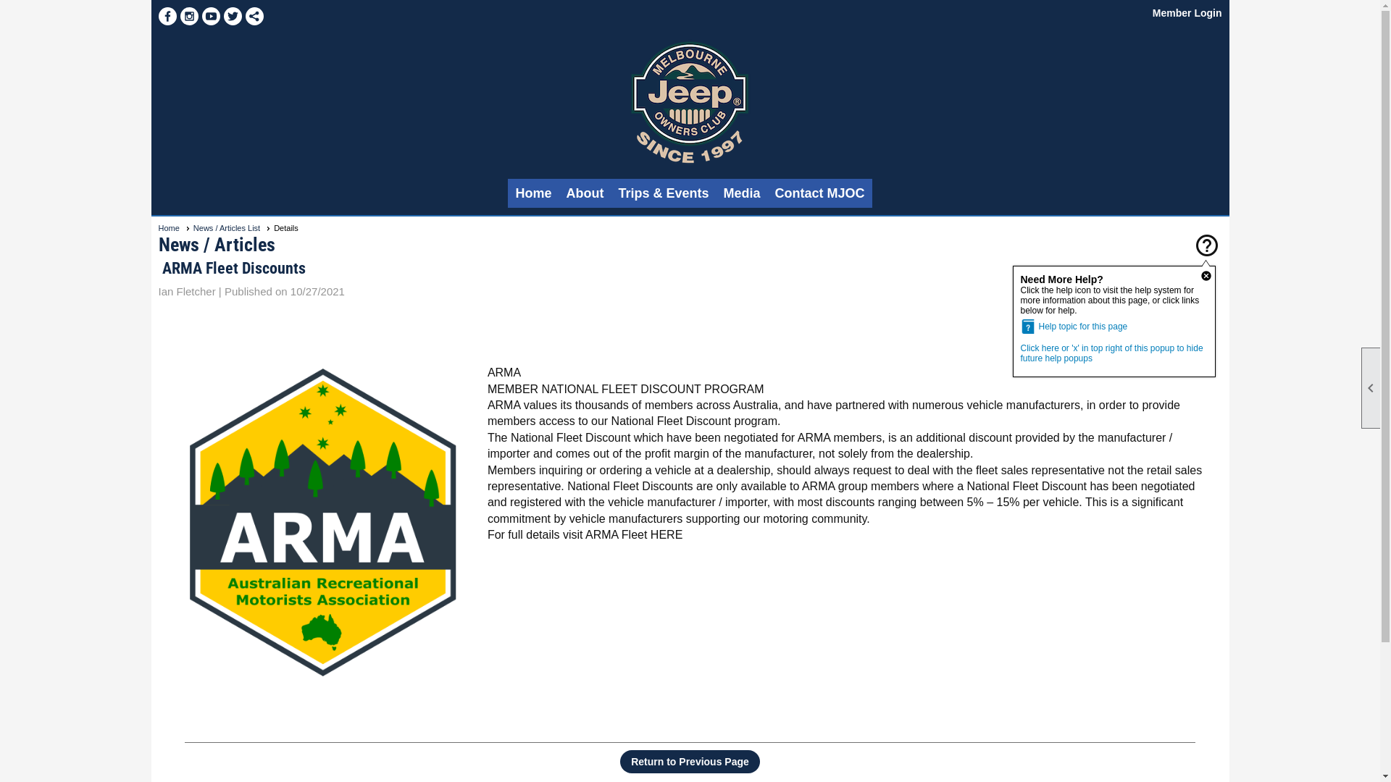 The width and height of the screenshot is (1391, 782). I want to click on Help topic for this page, so click(1114, 327).